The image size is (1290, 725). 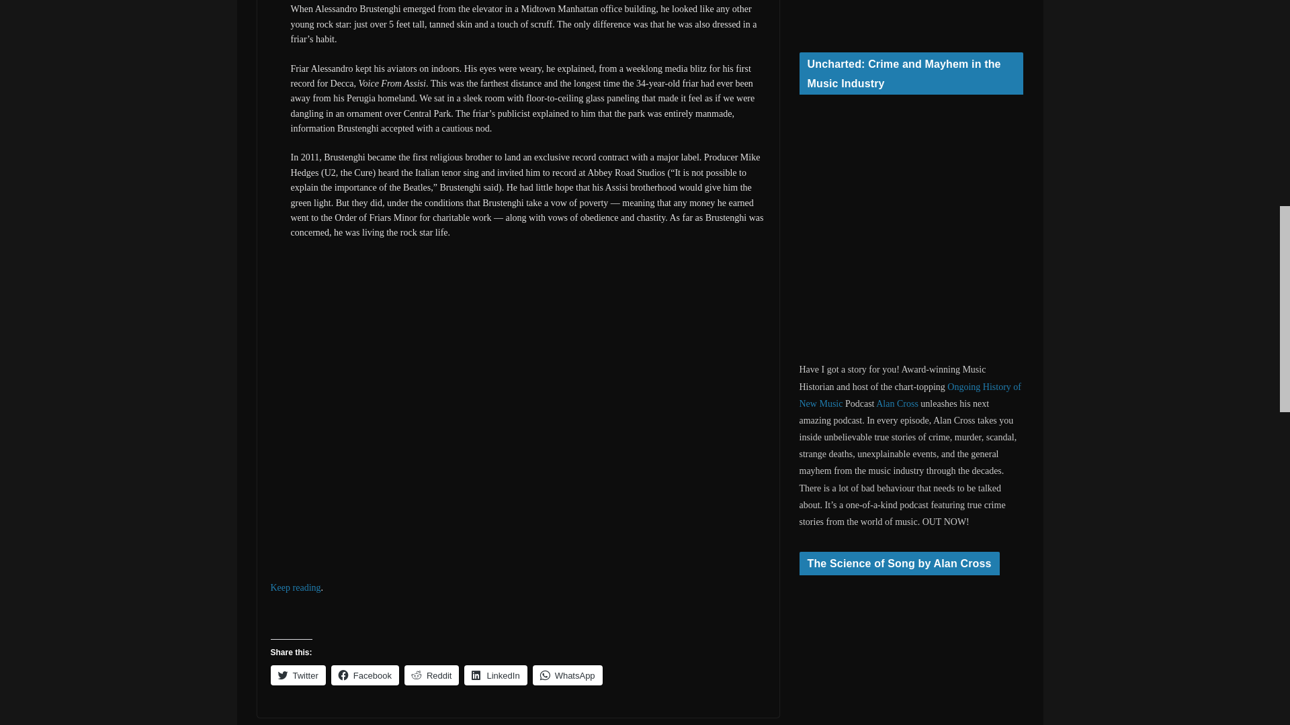 I want to click on Click to share on WhatsApp, so click(x=567, y=675).